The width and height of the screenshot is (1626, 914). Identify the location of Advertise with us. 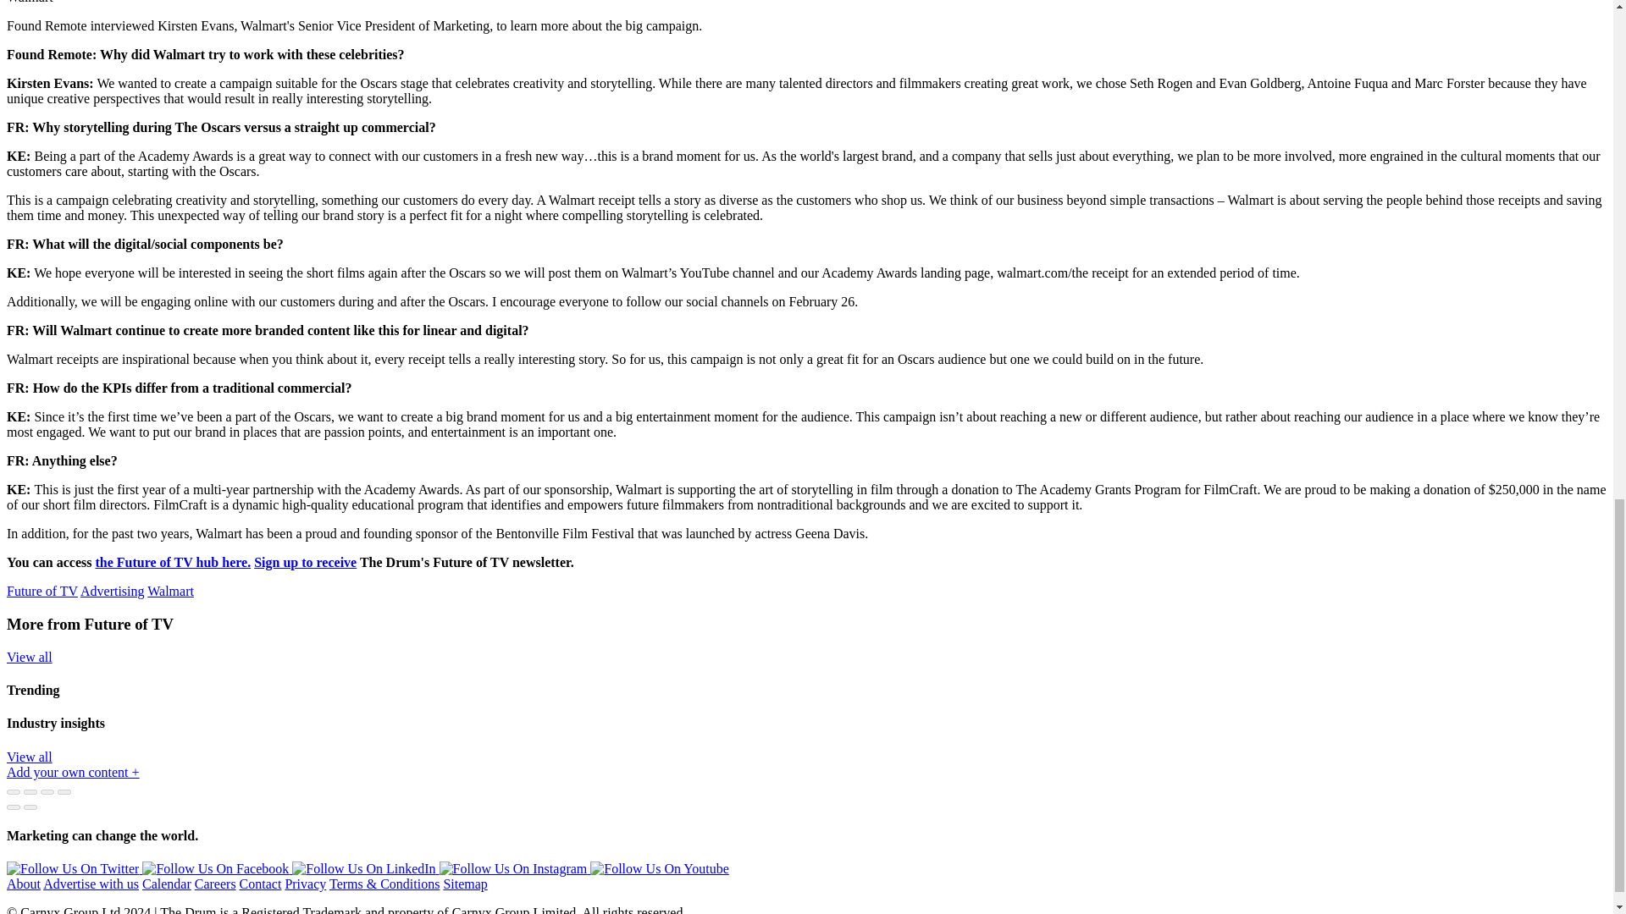
(91, 884).